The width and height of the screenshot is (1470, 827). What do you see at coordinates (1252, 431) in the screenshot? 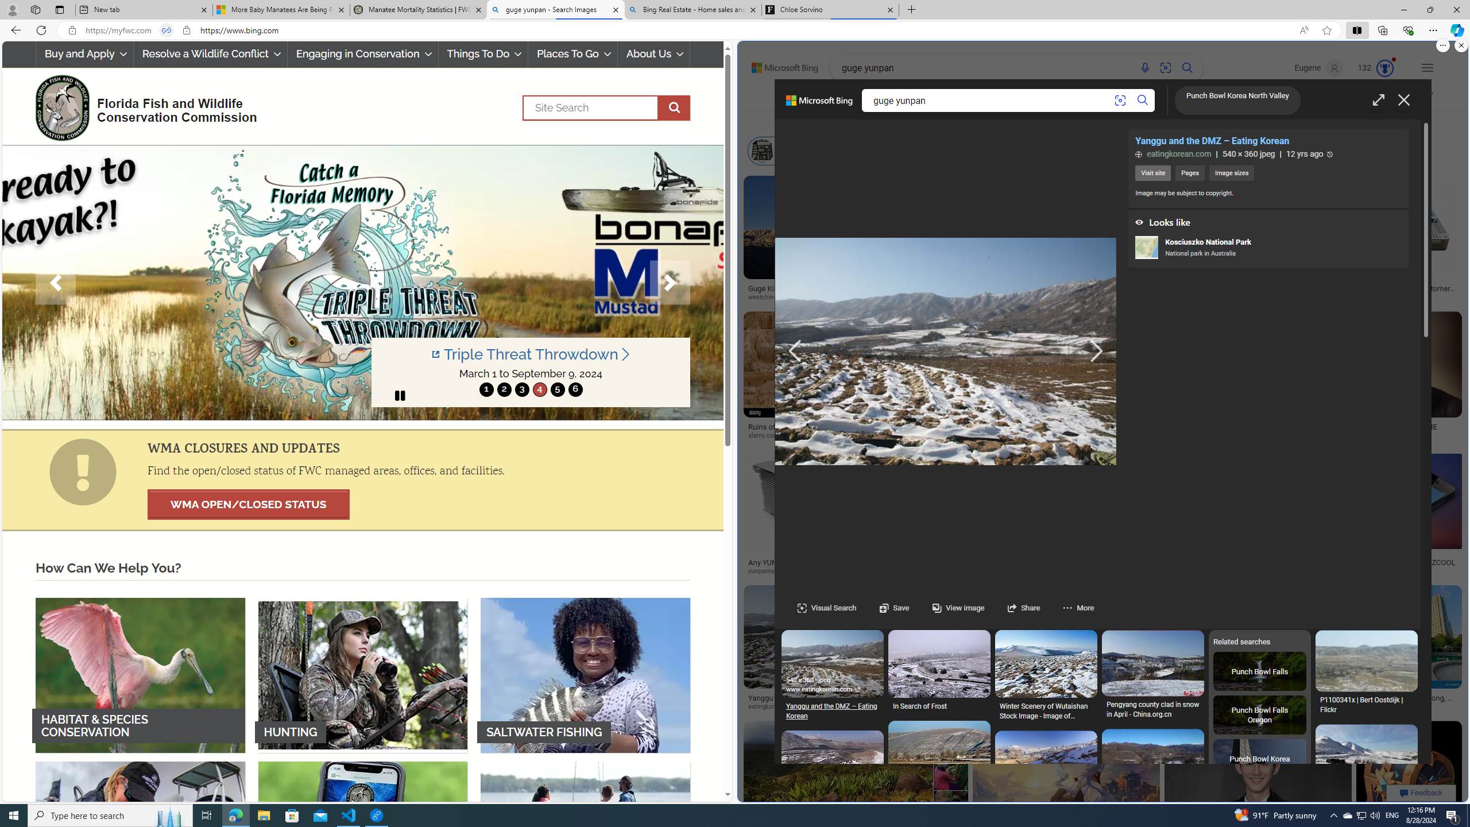
I see `GUGE HOME, Online Shop | Shopee Philippines` at bounding box center [1252, 431].